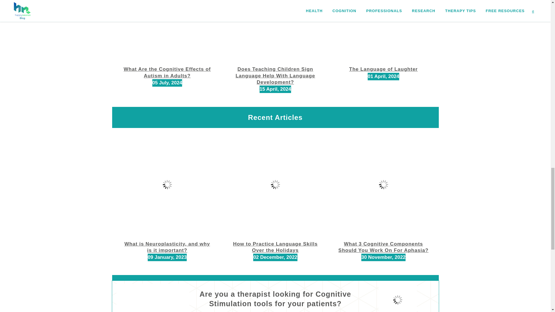  Describe the element at coordinates (397, 296) in the screenshot. I see `Free Worksheet Sample` at that location.